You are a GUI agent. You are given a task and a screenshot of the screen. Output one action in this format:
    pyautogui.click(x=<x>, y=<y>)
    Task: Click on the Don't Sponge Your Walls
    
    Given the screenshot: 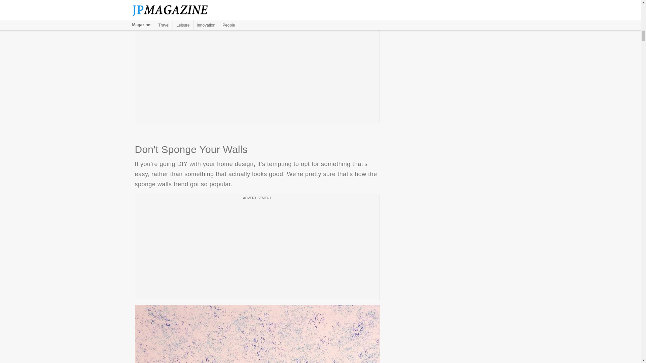 What is the action you would take?
    pyautogui.click(x=257, y=334)
    